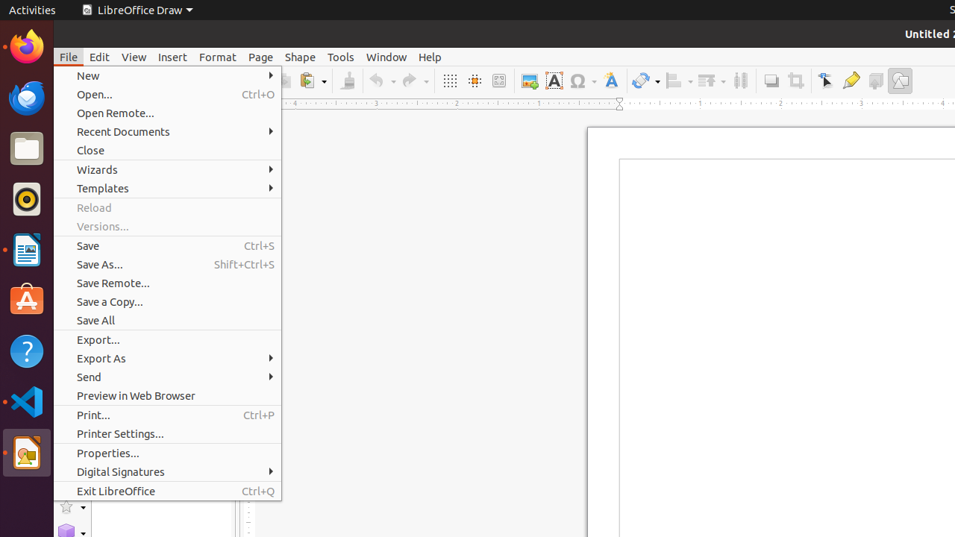  Describe the element at coordinates (167, 471) in the screenshot. I see `Digital Signatures` at that location.